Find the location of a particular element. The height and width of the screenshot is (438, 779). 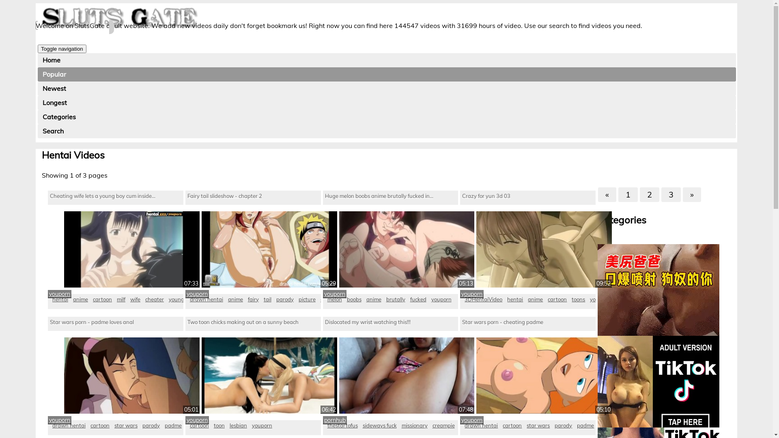

anime is located at coordinates (235, 299).